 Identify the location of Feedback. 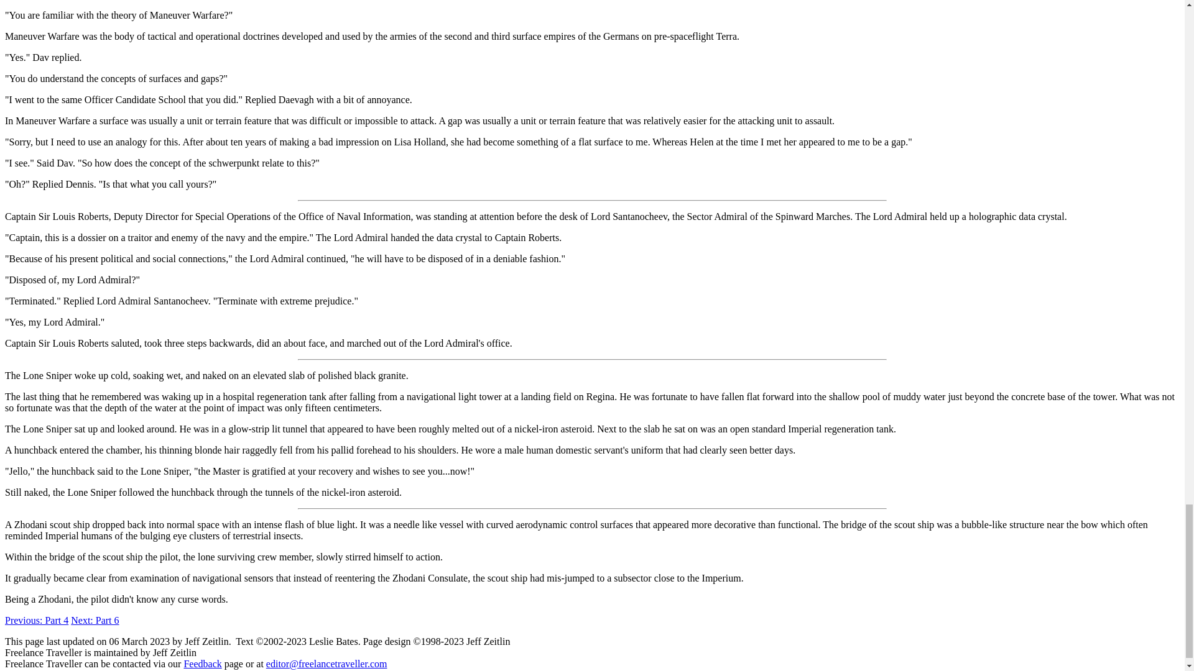
(202, 664).